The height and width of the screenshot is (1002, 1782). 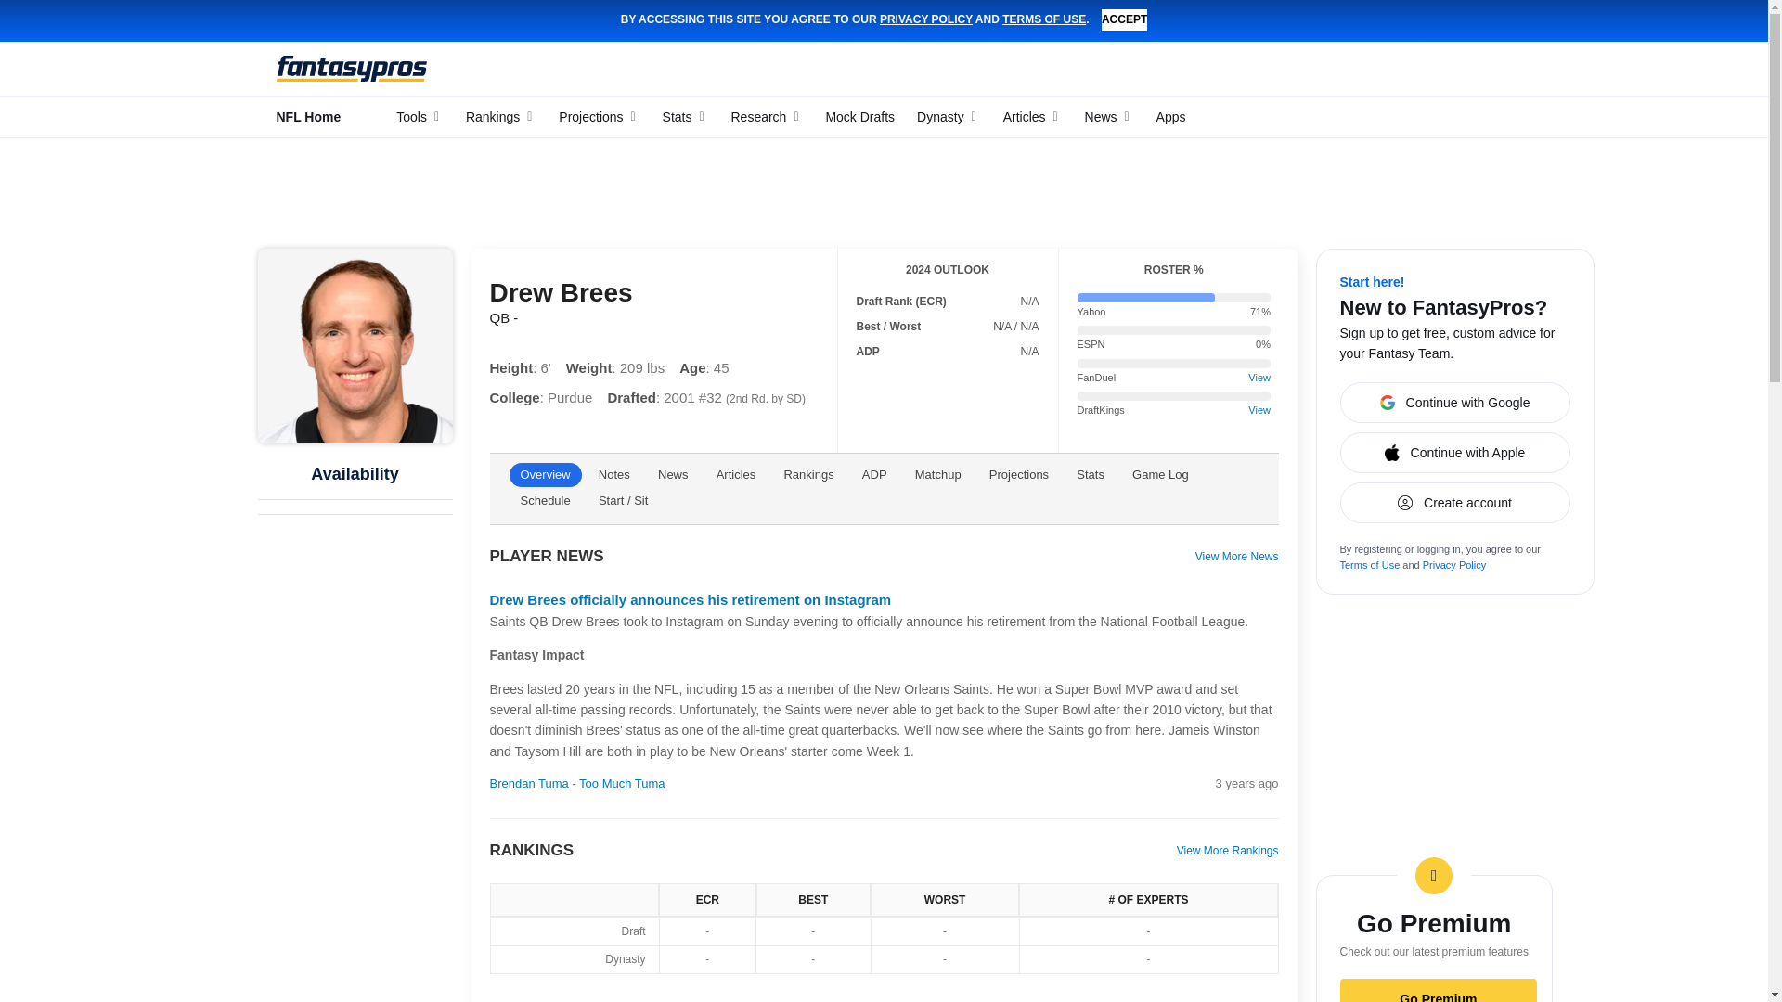 What do you see at coordinates (1454, 410) in the screenshot?
I see `Continue with Apple` at bounding box center [1454, 410].